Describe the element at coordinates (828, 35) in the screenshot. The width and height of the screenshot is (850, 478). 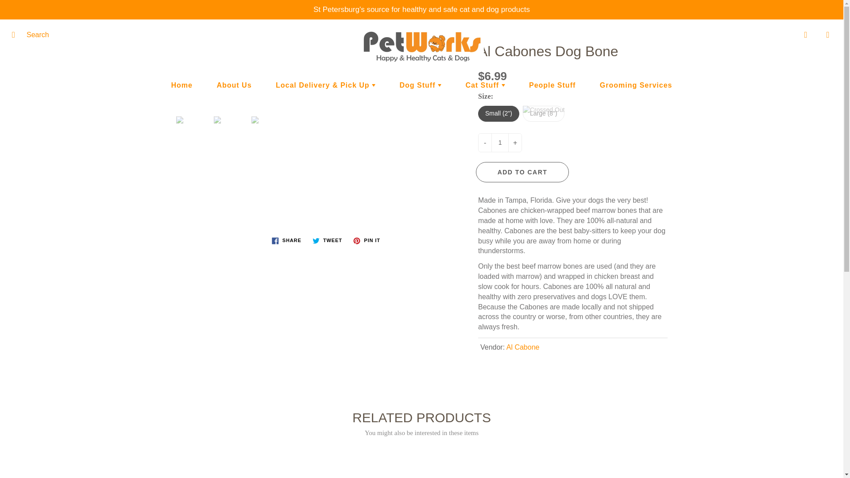
I see `You have 0 items in your cart` at that location.